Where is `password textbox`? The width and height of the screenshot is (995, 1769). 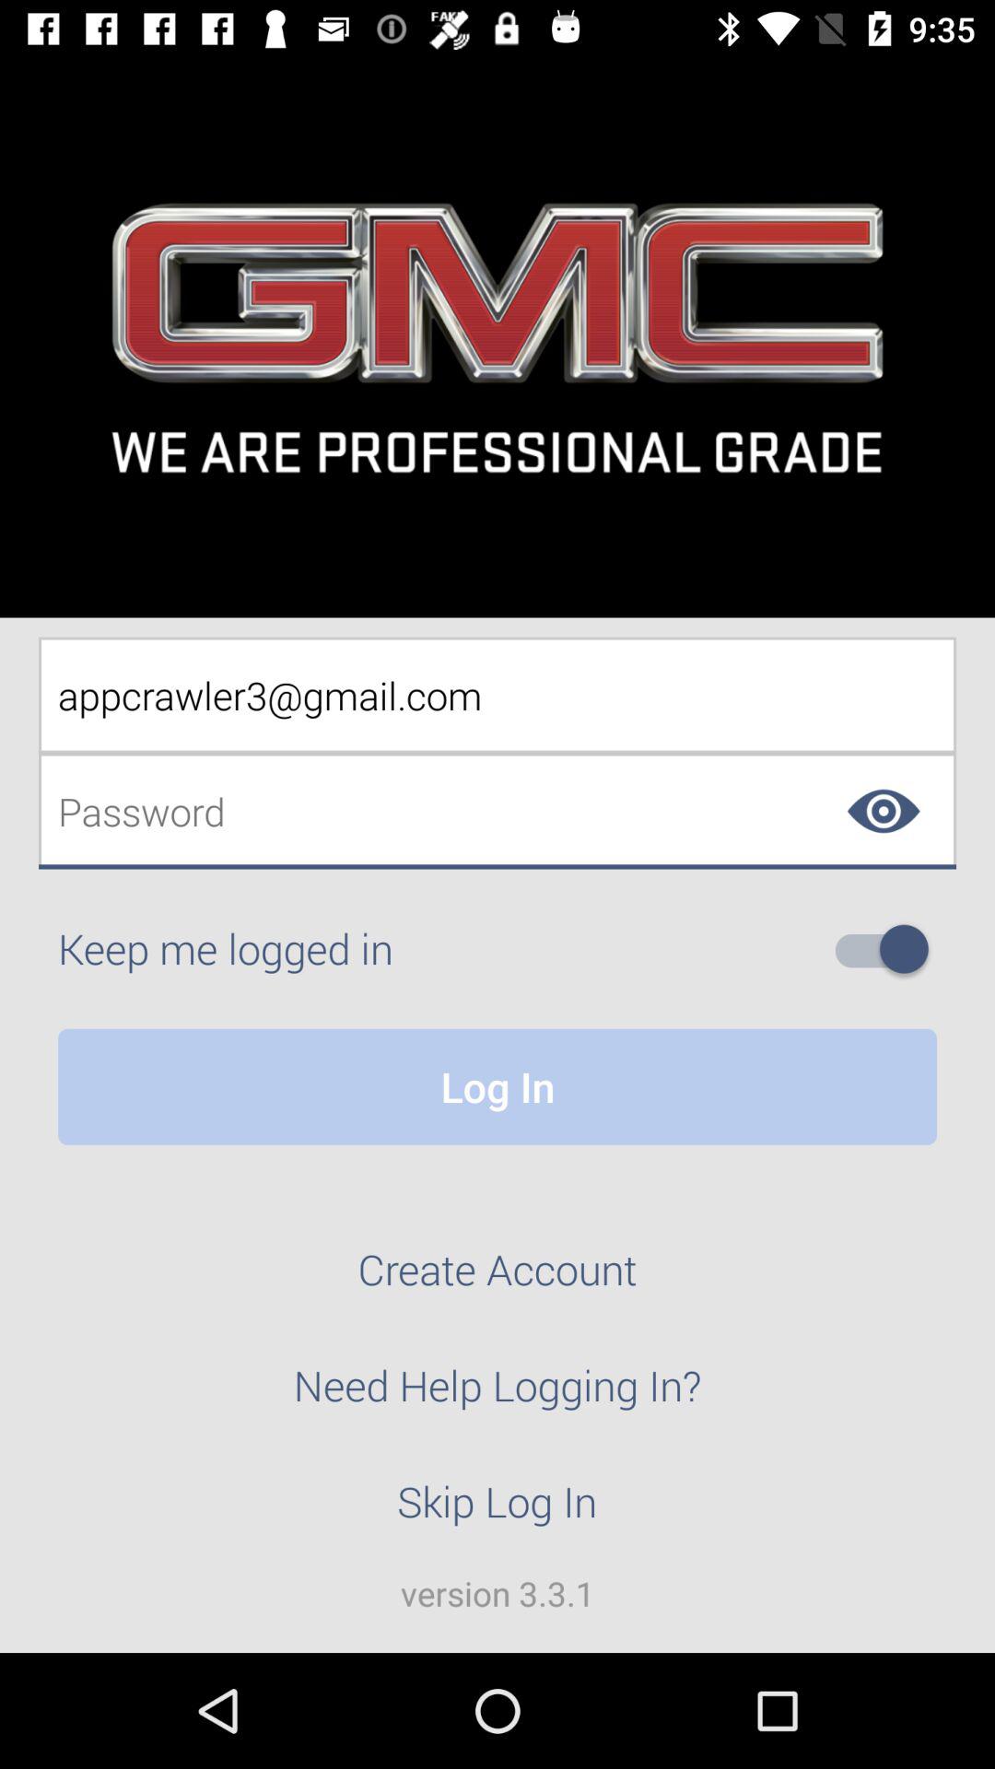 password textbox is located at coordinates (497, 811).